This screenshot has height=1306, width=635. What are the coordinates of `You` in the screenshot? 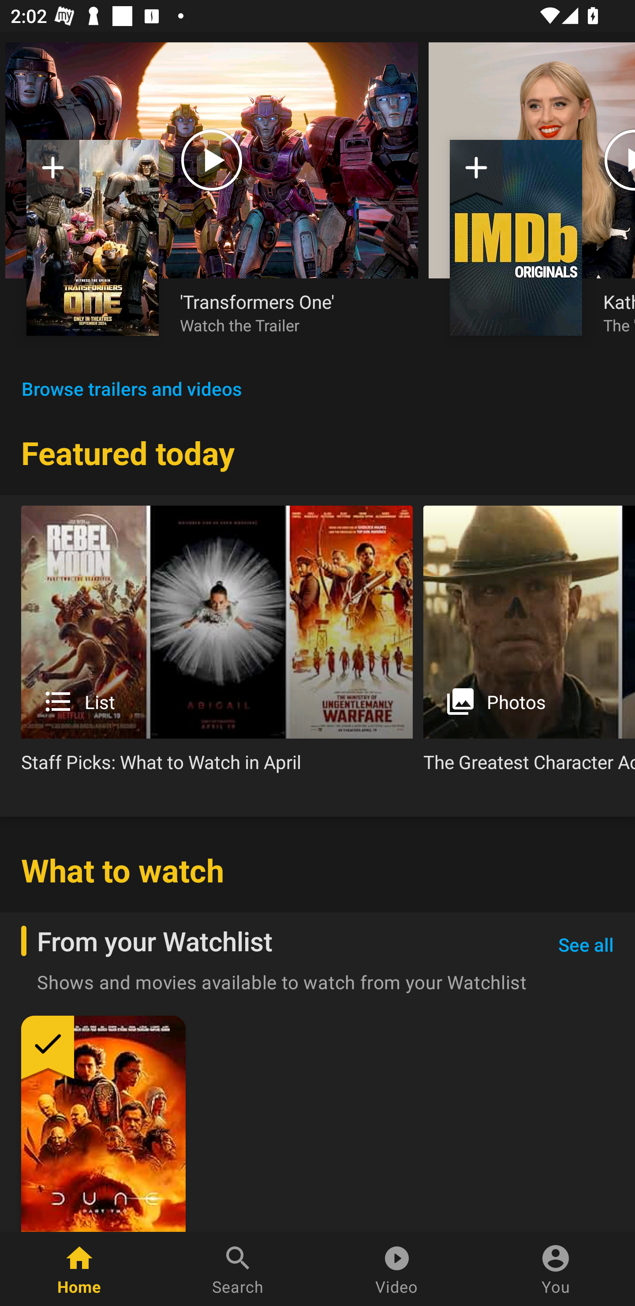 It's located at (556, 1269).